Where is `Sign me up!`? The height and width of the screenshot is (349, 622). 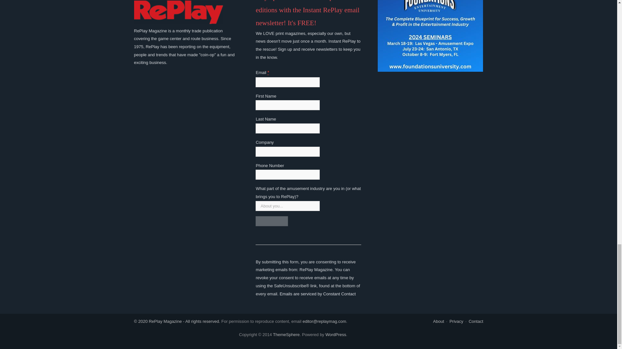 Sign me up! is located at coordinates (271, 221).